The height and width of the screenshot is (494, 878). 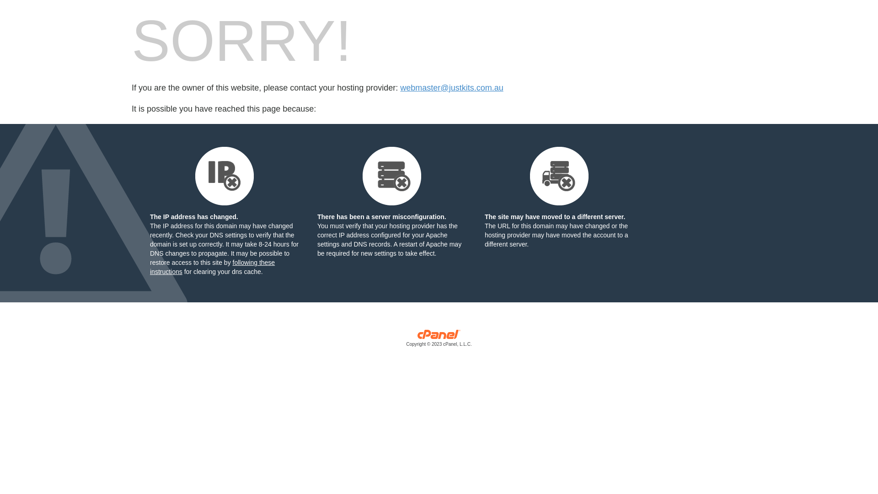 I want to click on webmaster@justkits.com.au, so click(x=452, y=88).